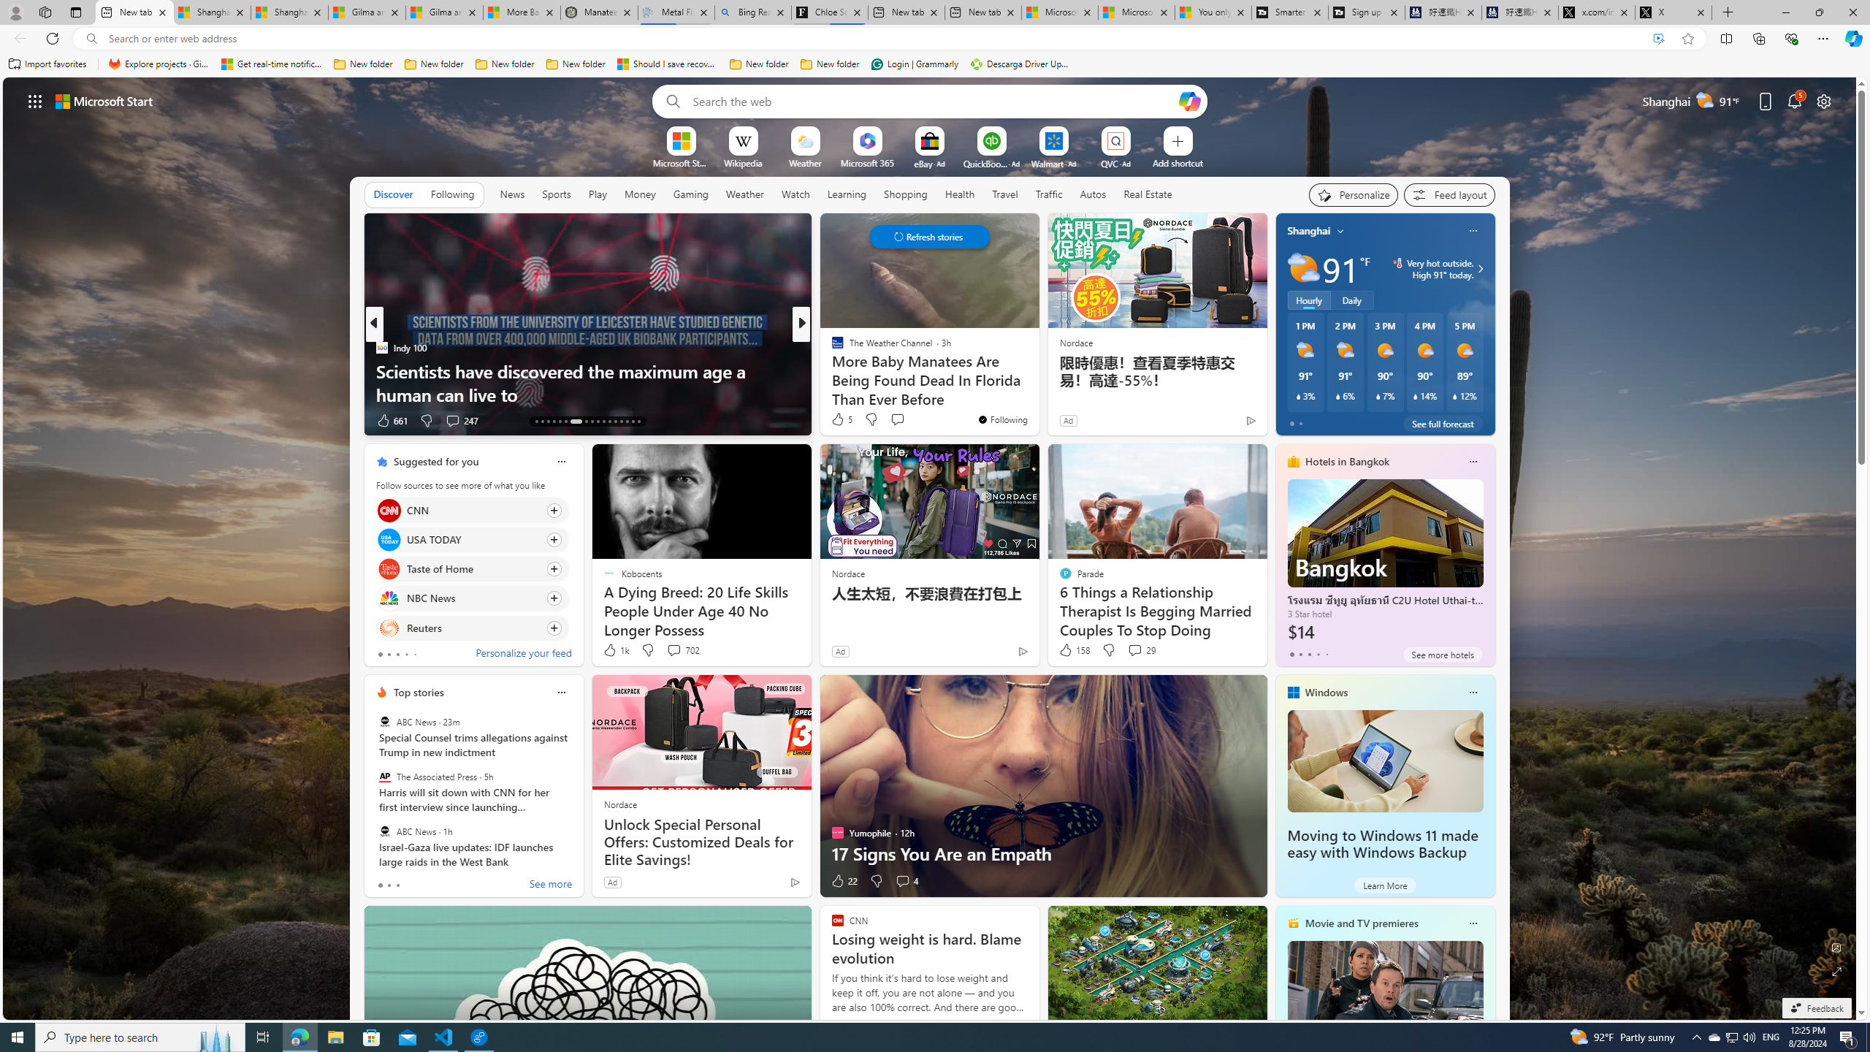 The height and width of the screenshot is (1052, 1870). I want to click on Autos, so click(1094, 194).